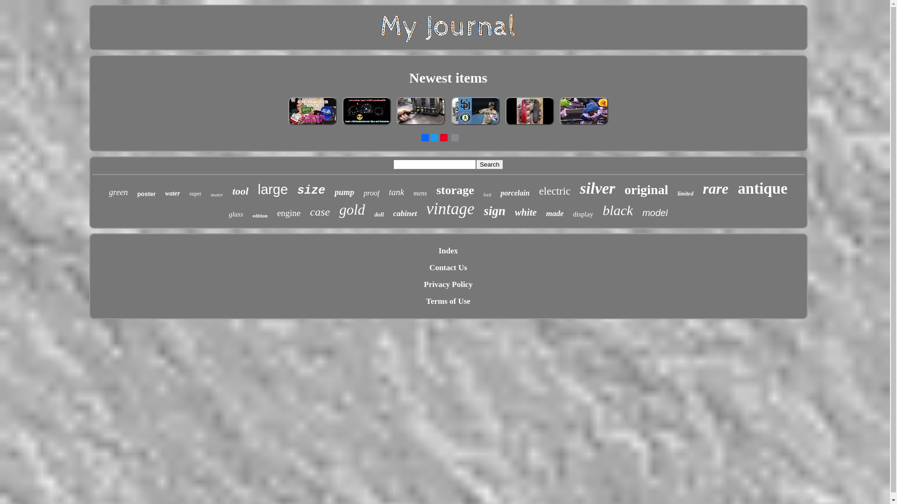 The width and height of the screenshot is (897, 504). Describe the element at coordinates (515, 193) in the screenshot. I see `porcelain` at that location.